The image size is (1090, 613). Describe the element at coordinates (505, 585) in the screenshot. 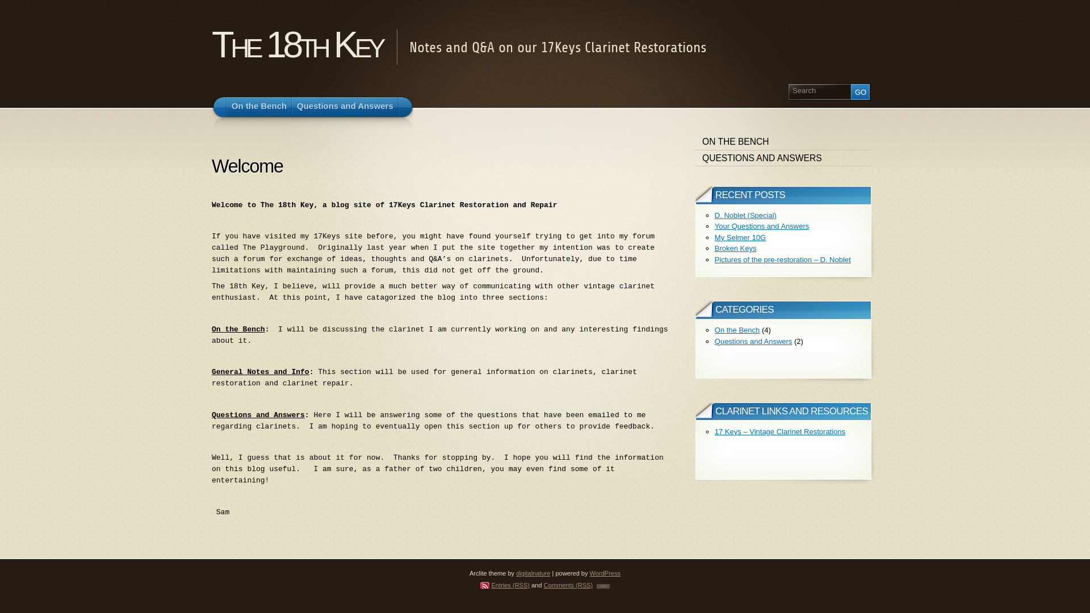

I see `Entries (RSS)` at that location.